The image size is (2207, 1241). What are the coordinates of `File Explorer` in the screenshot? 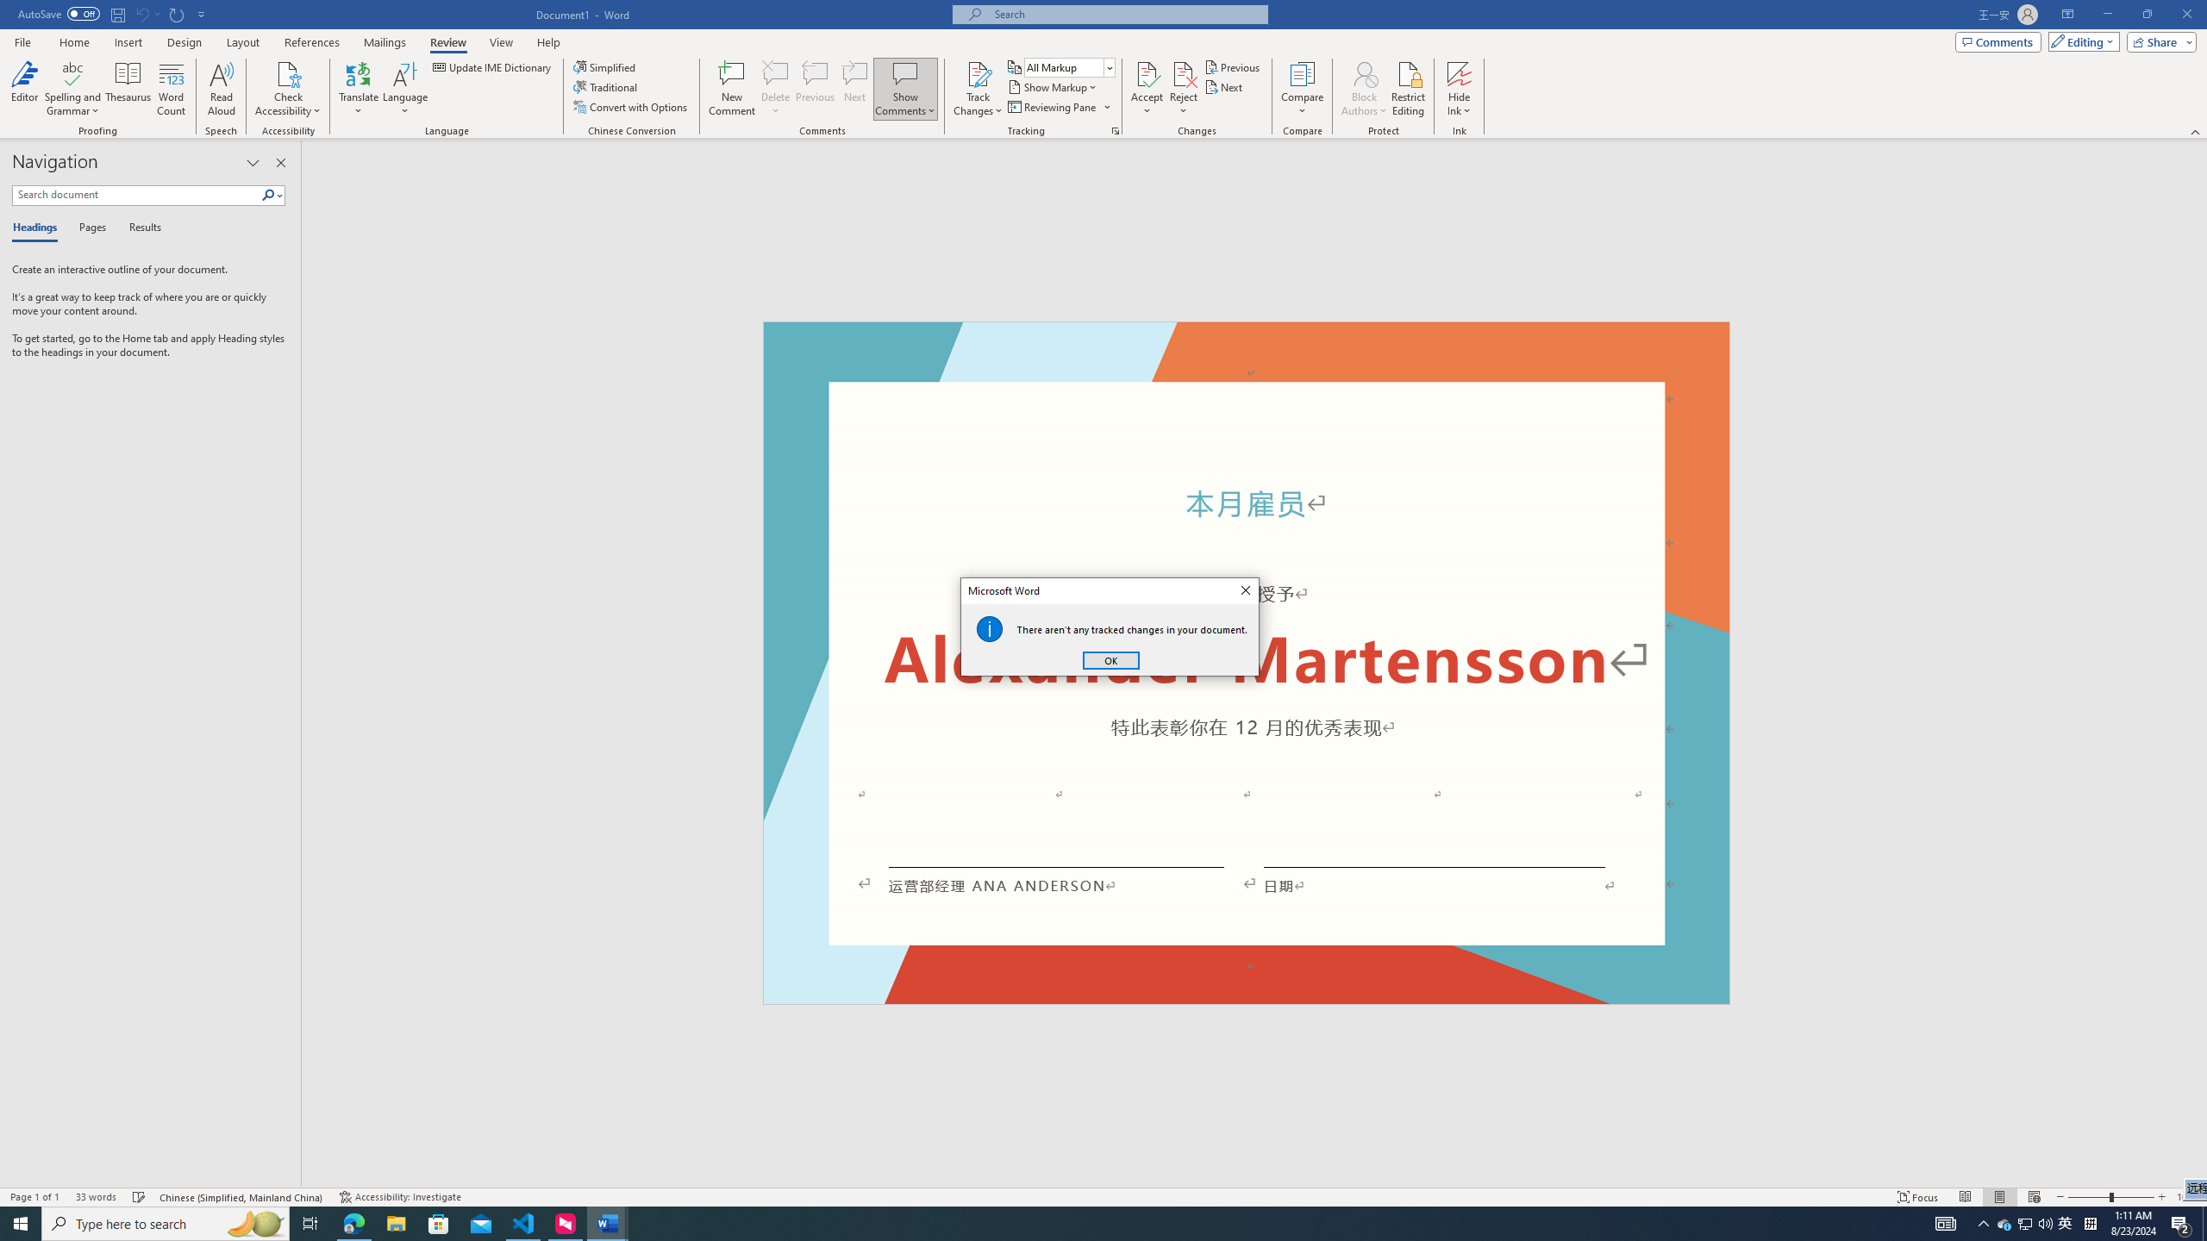 It's located at (396, 1224).